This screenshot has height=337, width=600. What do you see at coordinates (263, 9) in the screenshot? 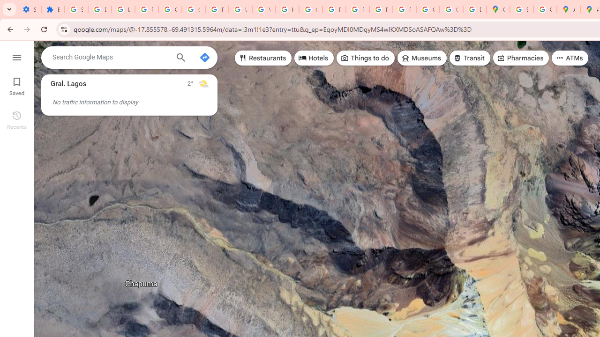
I see `YouTube` at bounding box center [263, 9].